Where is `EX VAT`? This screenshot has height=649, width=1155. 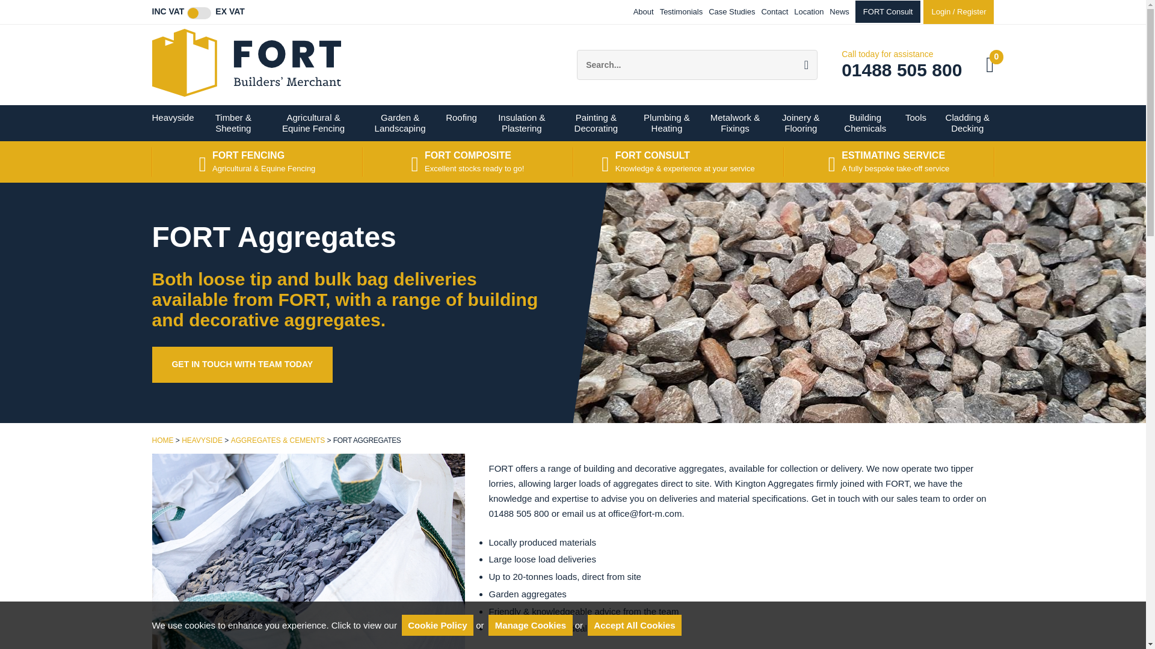 EX VAT is located at coordinates (230, 12).